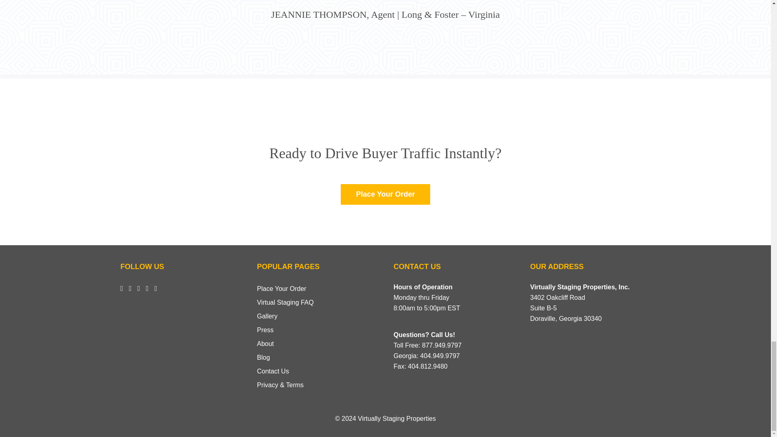 The height and width of the screenshot is (437, 777). Describe the element at coordinates (282, 289) in the screenshot. I see `Place Your Order` at that location.